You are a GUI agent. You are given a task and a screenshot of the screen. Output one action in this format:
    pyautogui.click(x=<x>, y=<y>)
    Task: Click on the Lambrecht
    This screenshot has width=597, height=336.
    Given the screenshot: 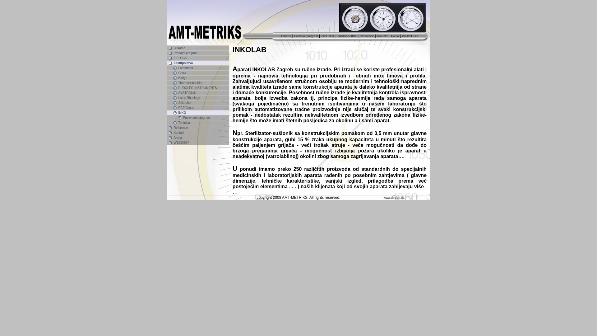 What is the action you would take?
    pyautogui.click(x=185, y=68)
    